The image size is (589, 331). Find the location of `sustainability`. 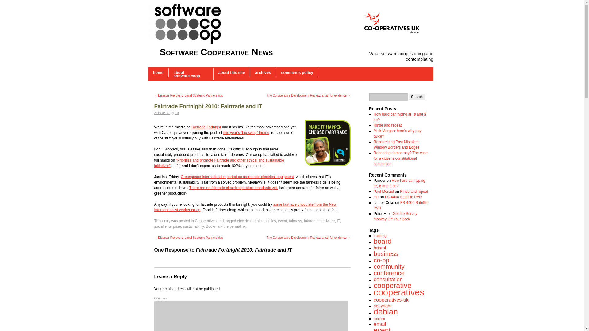

sustainability is located at coordinates (193, 226).